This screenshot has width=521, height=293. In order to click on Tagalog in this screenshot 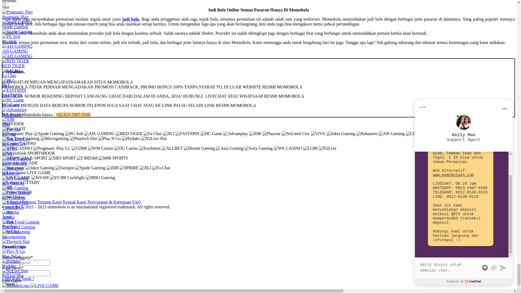, I will do `click(258, 243)`.